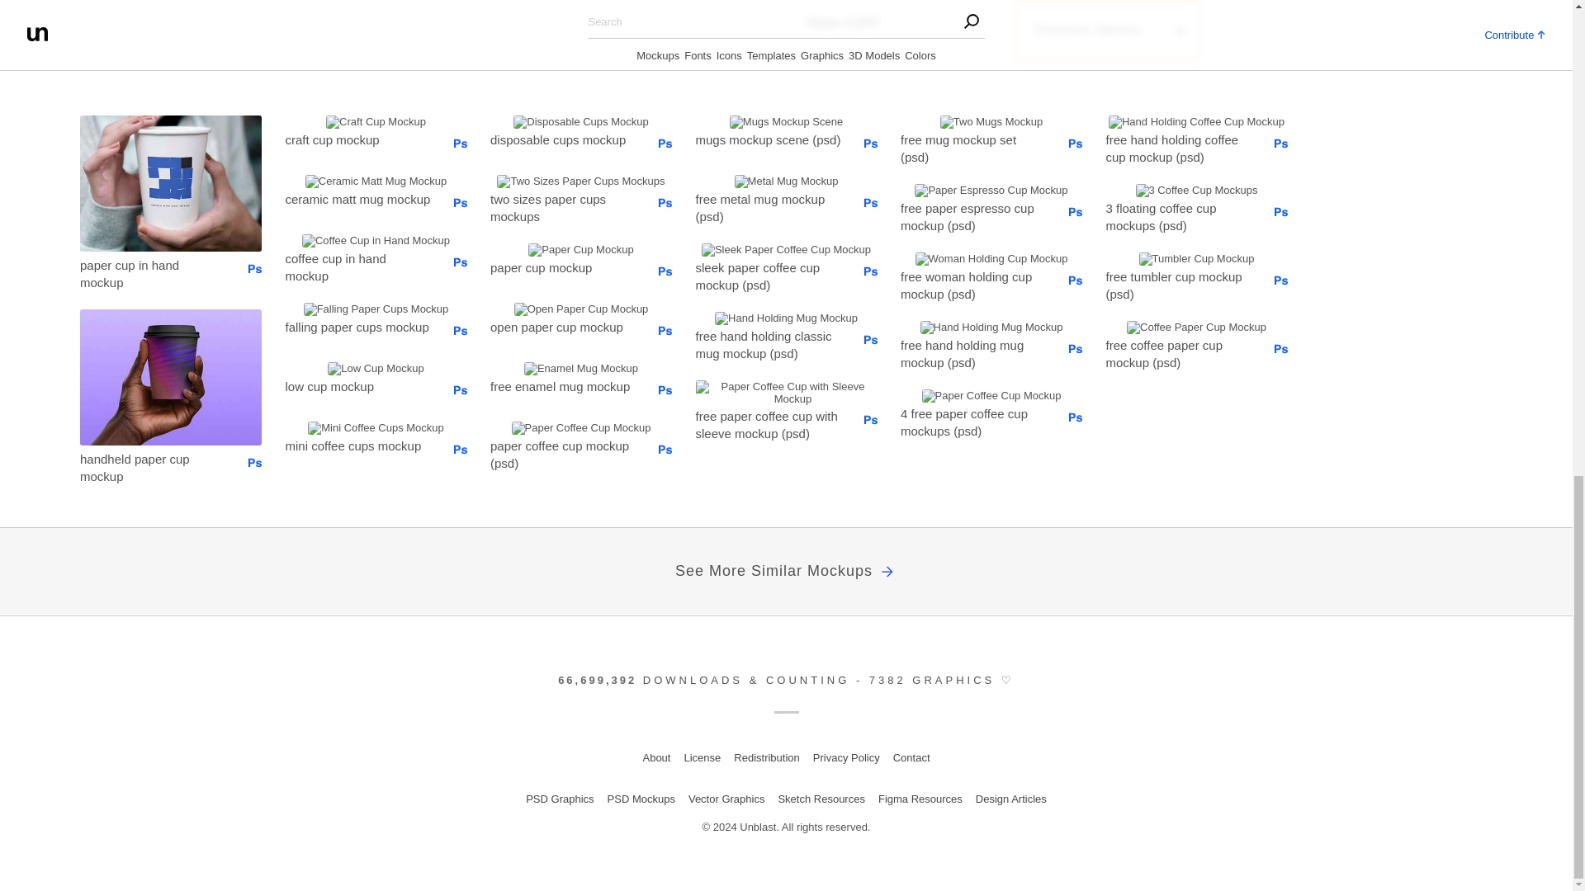  I want to click on coffee cup in hand mockup, so click(358, 266).